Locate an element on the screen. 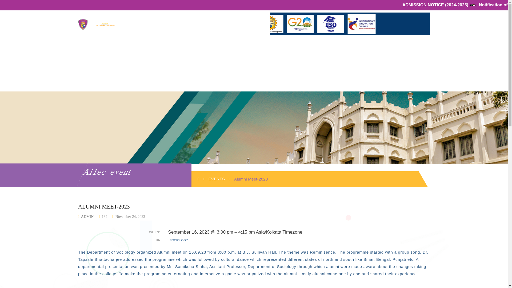 The width and height of the screenshot is (512, 288). Alumni Meet-2023 is located at coordinates (130, 217).